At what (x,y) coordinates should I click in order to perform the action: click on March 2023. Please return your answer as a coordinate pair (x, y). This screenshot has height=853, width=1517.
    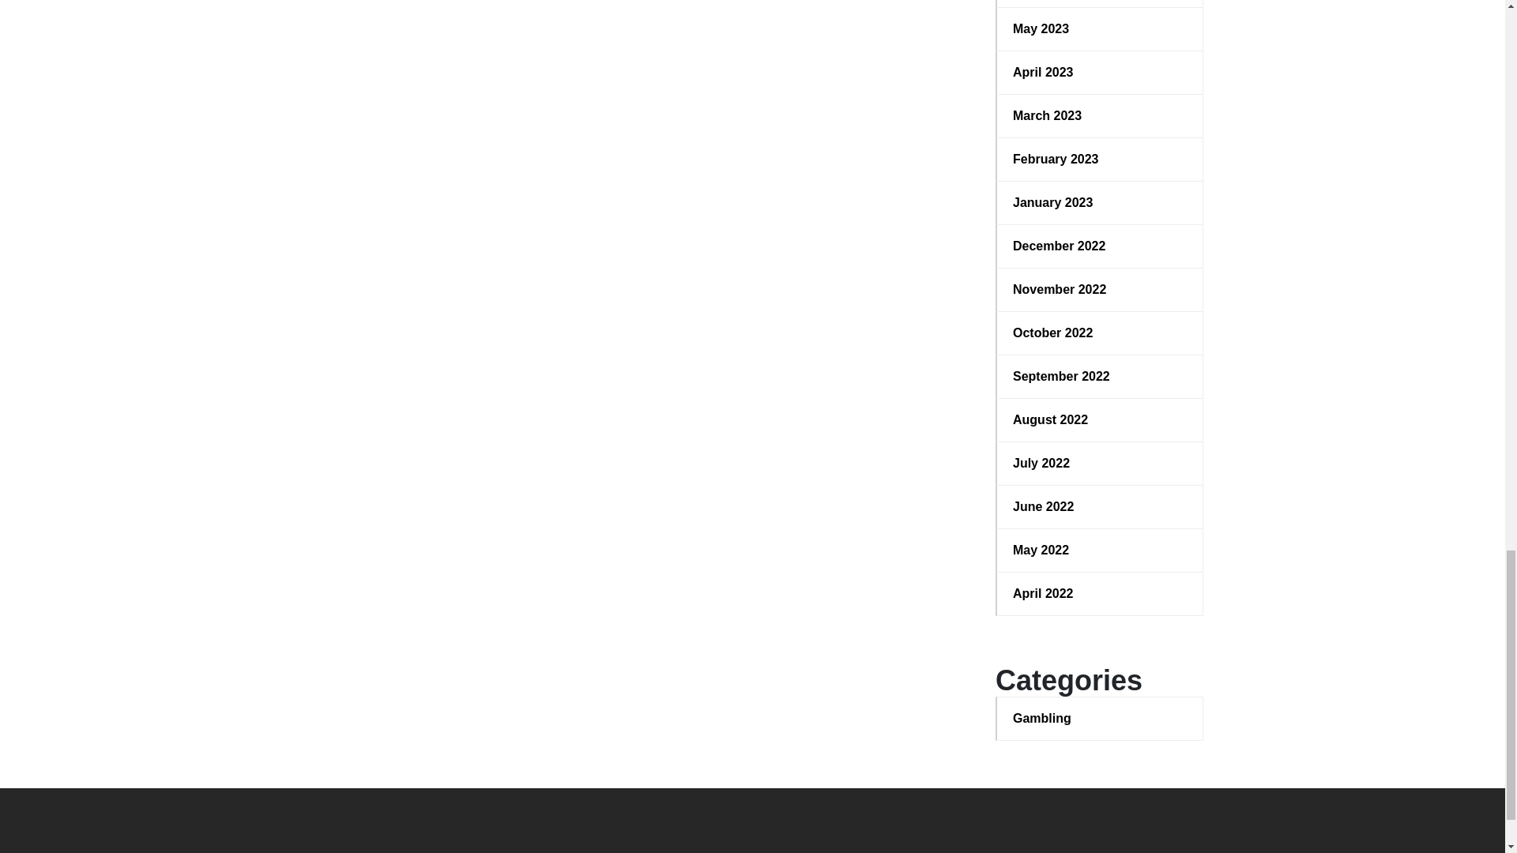
    Looking at the image, I should click on (1100, 115).